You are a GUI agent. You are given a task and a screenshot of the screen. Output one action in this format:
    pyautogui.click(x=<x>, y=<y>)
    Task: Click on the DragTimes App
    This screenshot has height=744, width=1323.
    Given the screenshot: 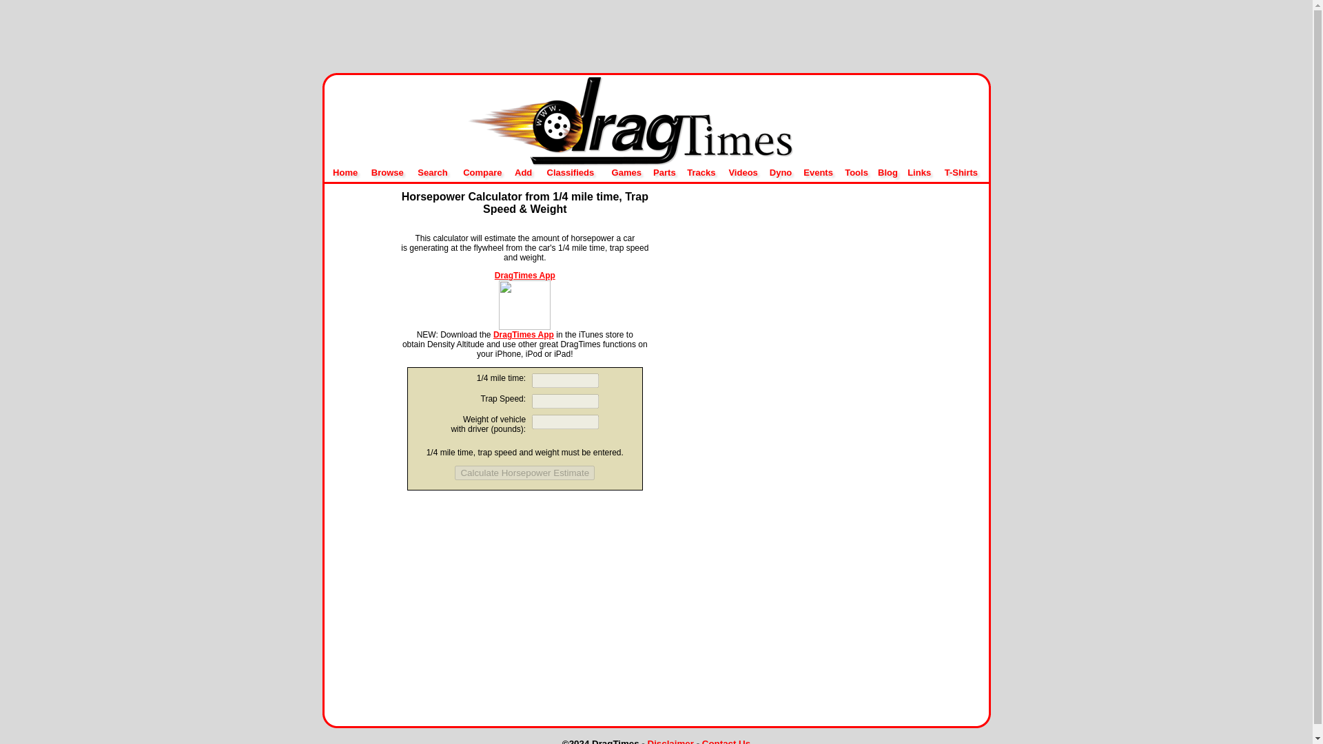 What is the action you would take?
    pyautogui.click(x=524, y=335)
    